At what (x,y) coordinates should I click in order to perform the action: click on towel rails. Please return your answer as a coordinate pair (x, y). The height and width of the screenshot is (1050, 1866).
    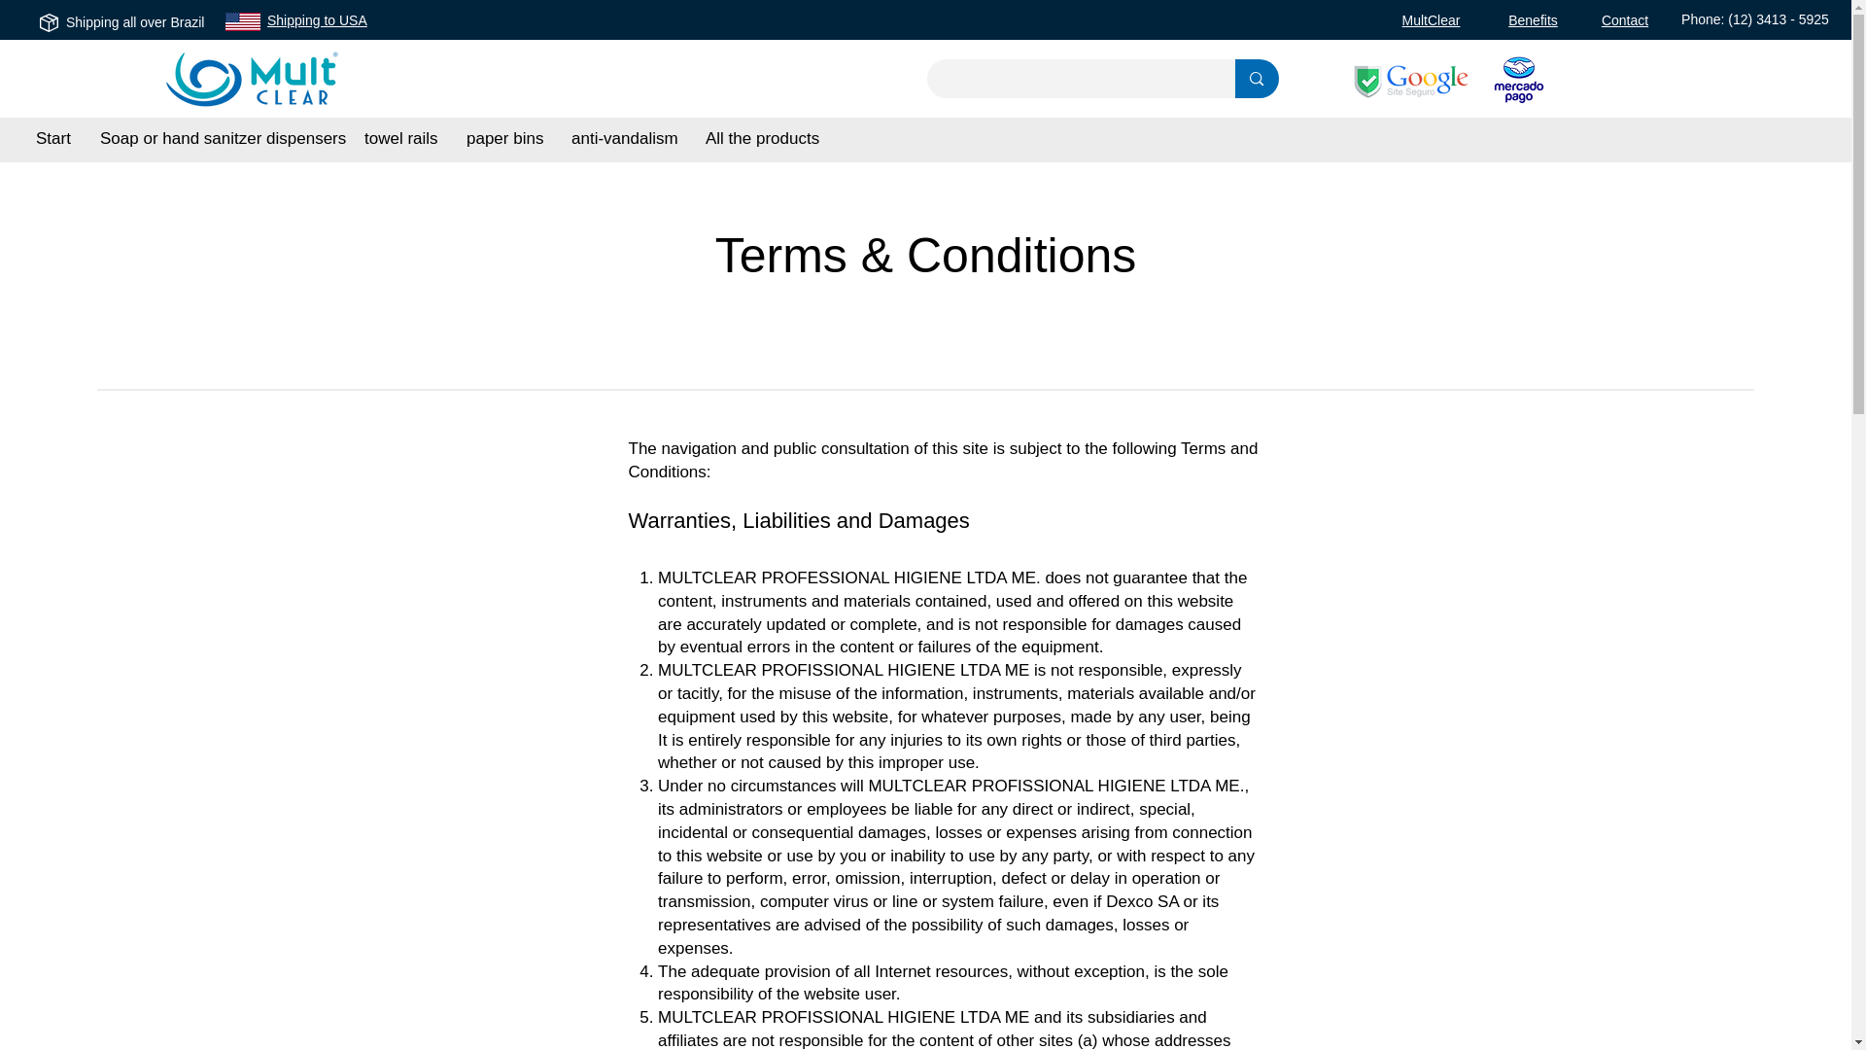
    Looking at the image, I should click on (400, 139).